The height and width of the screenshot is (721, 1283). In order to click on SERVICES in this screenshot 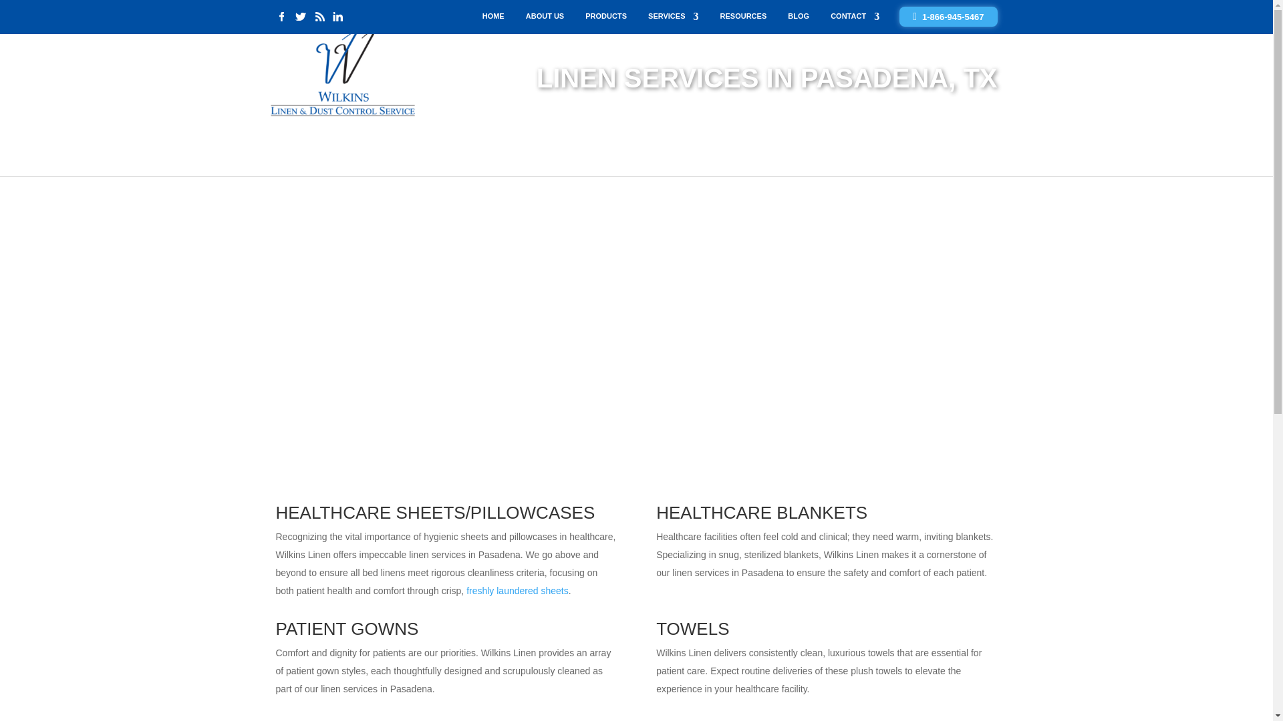, I will do `click(672, 19)`.